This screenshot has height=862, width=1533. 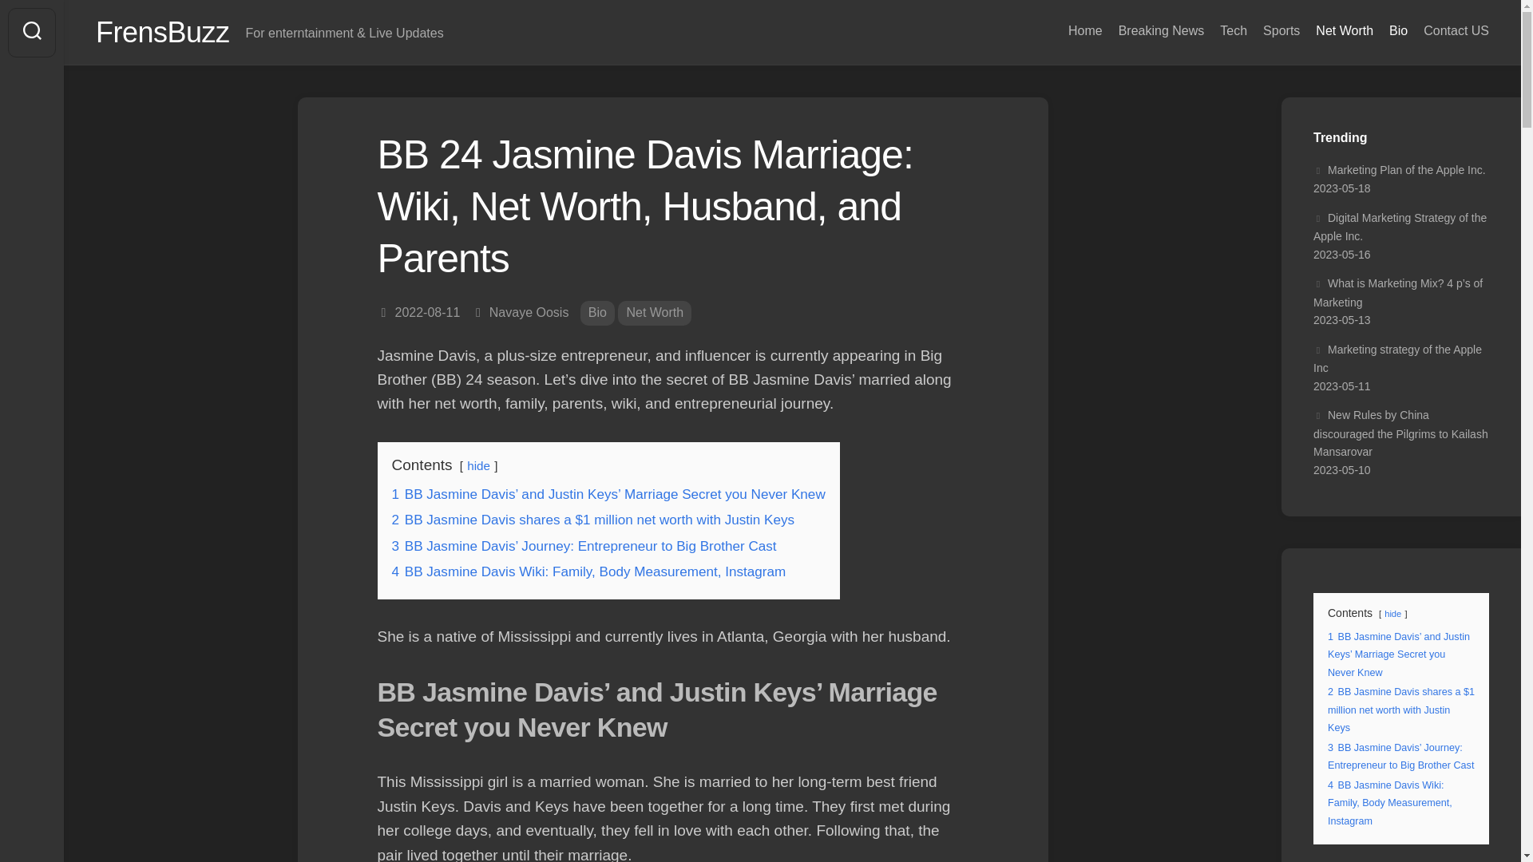 What do you see at coordinates (529, 312) in the screenshot?
I see `Navaye Oosis` at bounding box center [529, 312].